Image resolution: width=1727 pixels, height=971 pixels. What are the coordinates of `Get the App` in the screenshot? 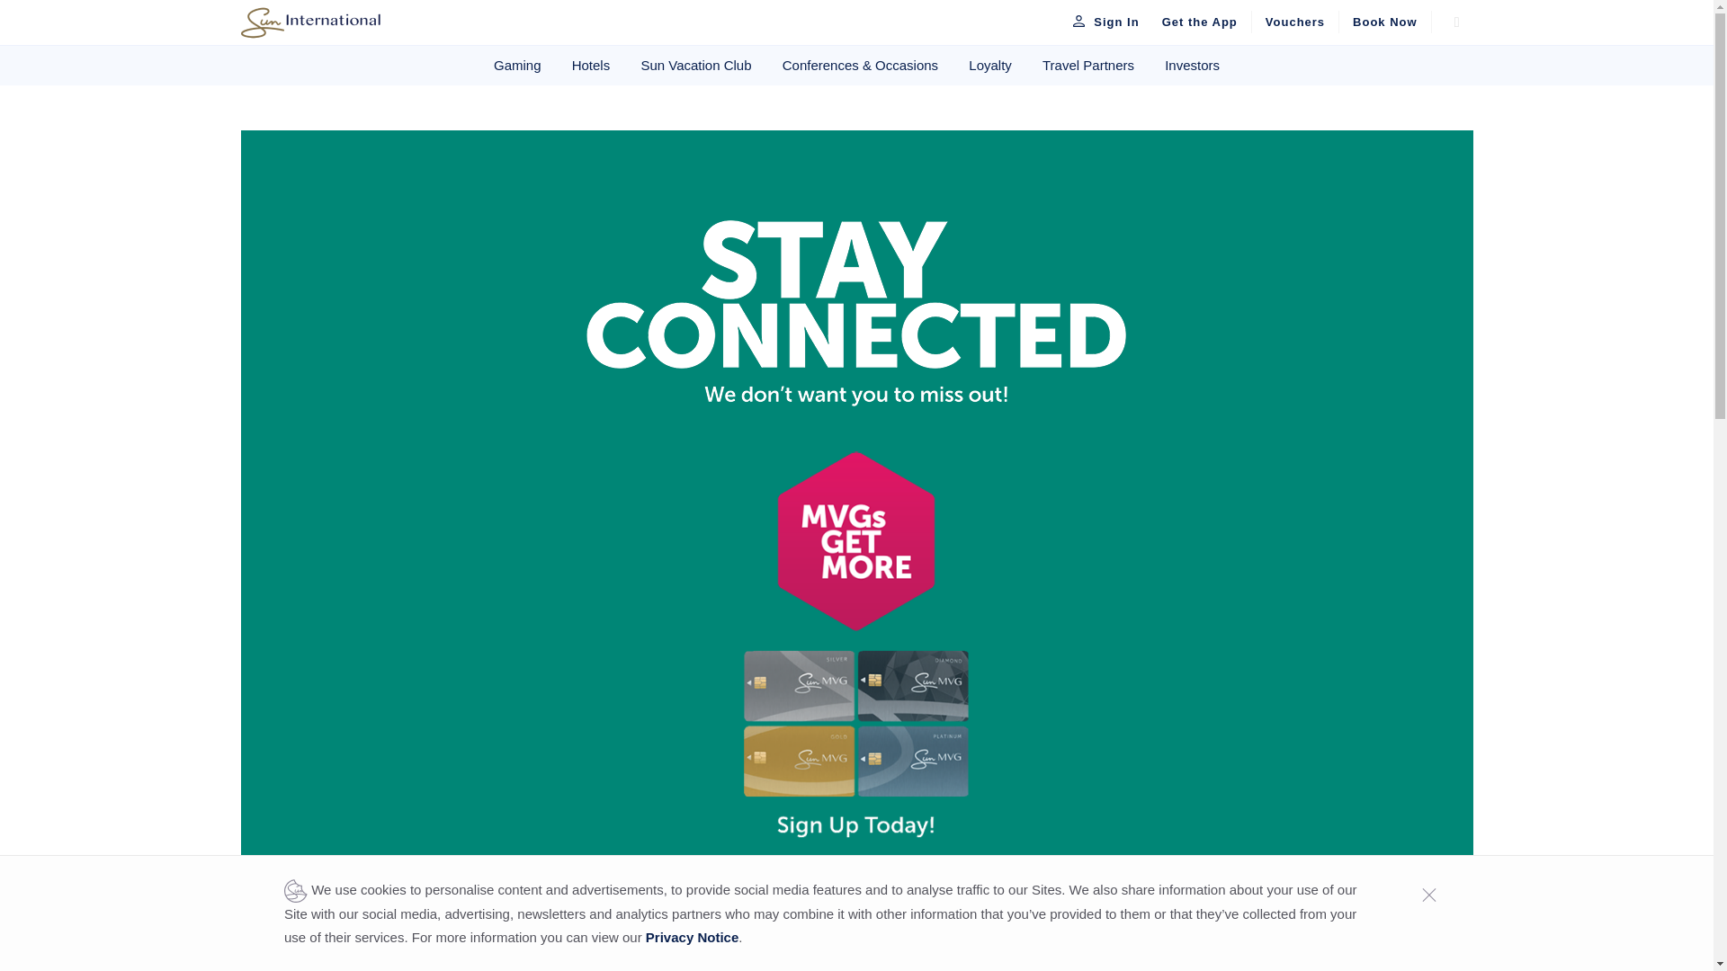 It's located at (1200, 22).